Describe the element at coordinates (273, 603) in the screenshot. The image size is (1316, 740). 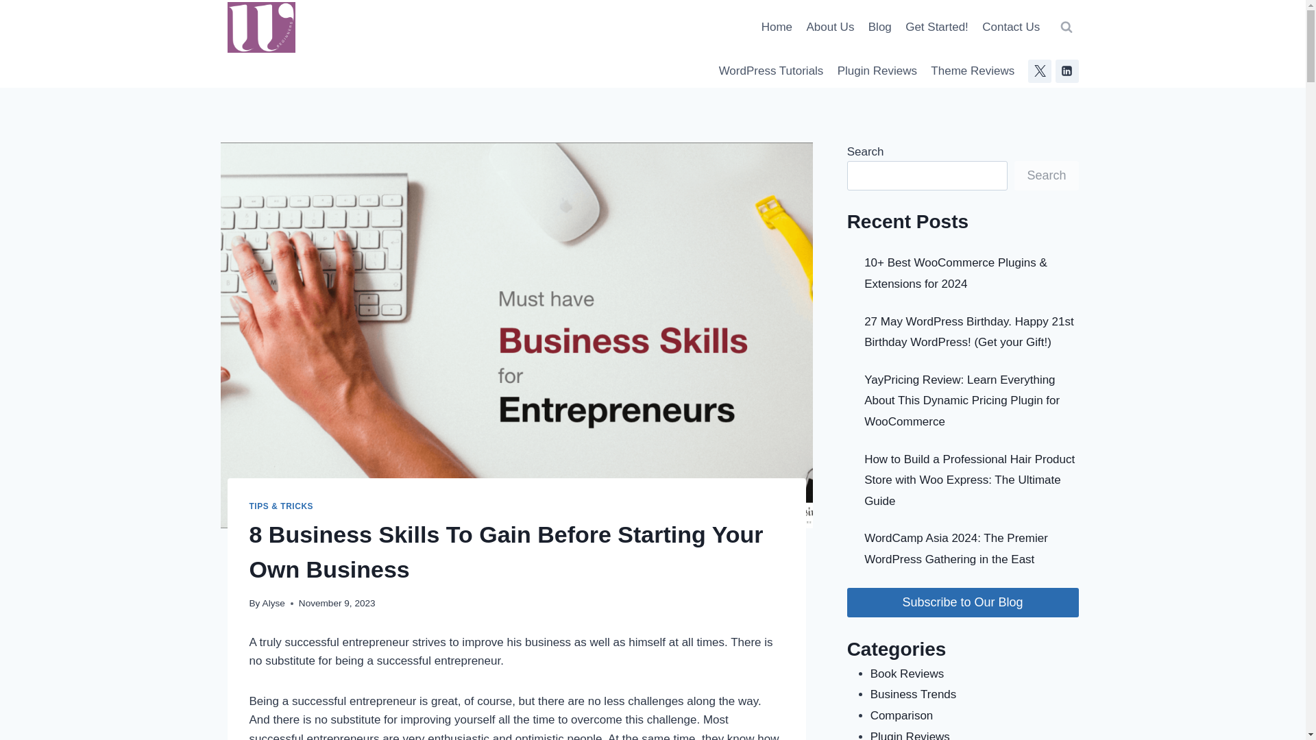
I see `Alyse` at that location.